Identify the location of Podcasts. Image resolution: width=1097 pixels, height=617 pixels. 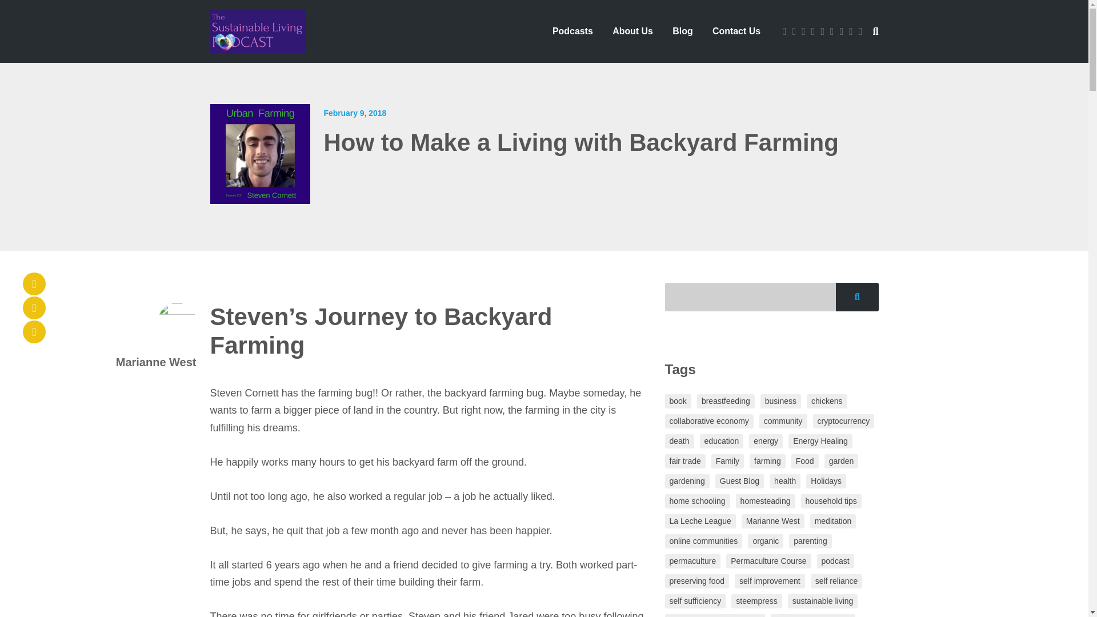
(572, 31).